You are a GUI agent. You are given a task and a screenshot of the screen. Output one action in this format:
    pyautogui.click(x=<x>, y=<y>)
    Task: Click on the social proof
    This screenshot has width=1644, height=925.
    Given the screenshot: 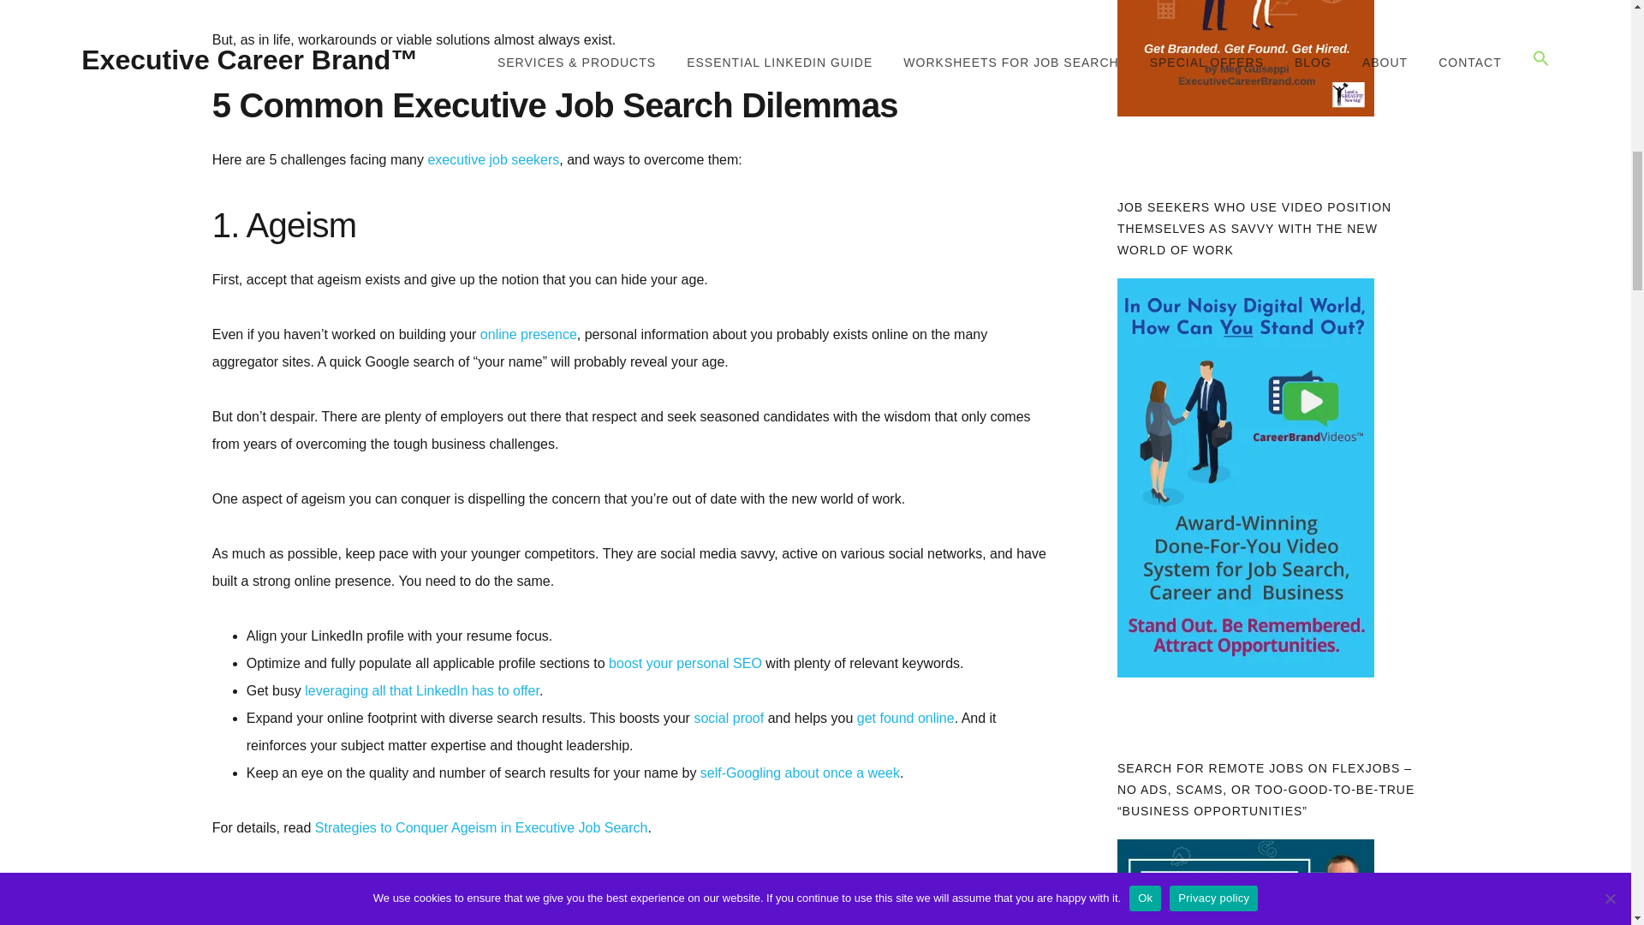 What is the action you would take?
    pyautogui.click(x=729, y=718)
    